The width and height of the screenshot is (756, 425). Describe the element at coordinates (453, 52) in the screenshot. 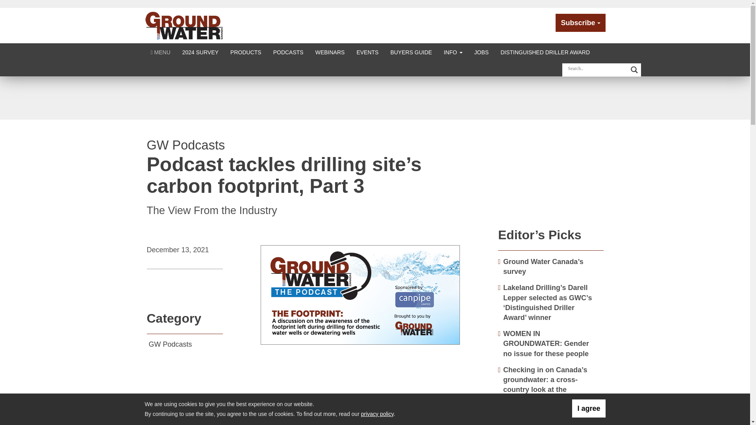

I see `INFO` at that location.